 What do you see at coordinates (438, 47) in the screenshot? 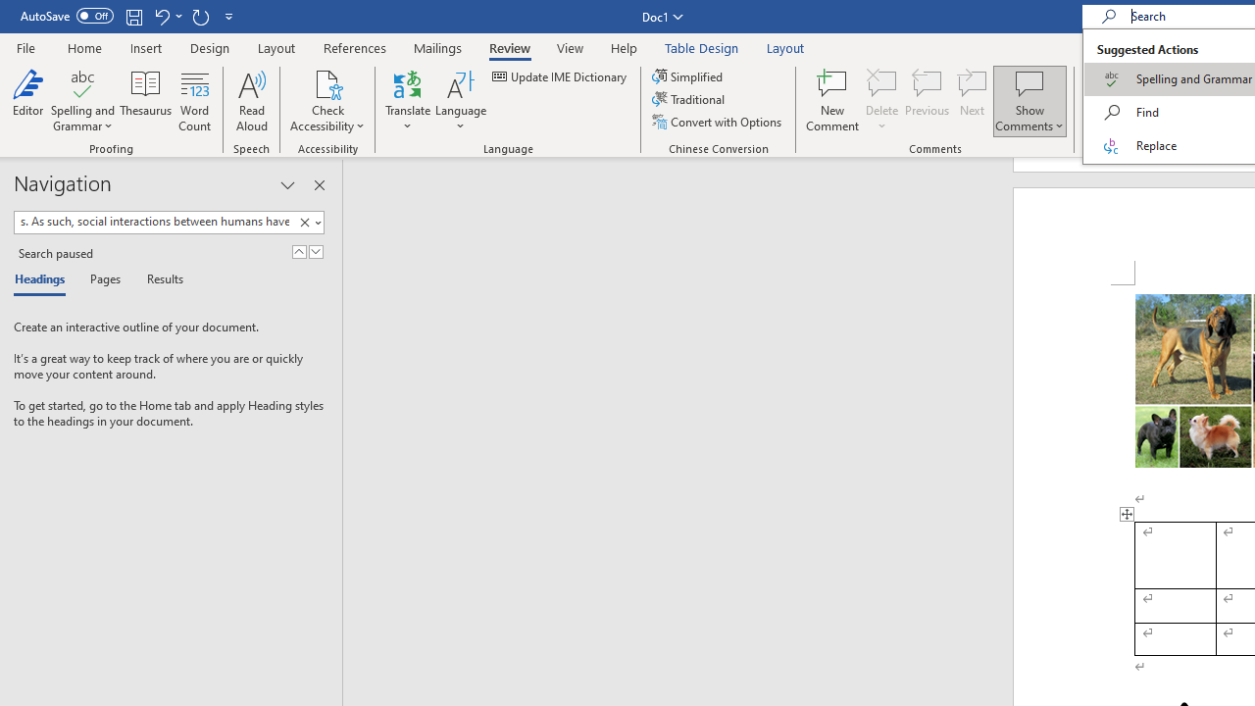
I see `Mailings` at bounding box center [438, 47].